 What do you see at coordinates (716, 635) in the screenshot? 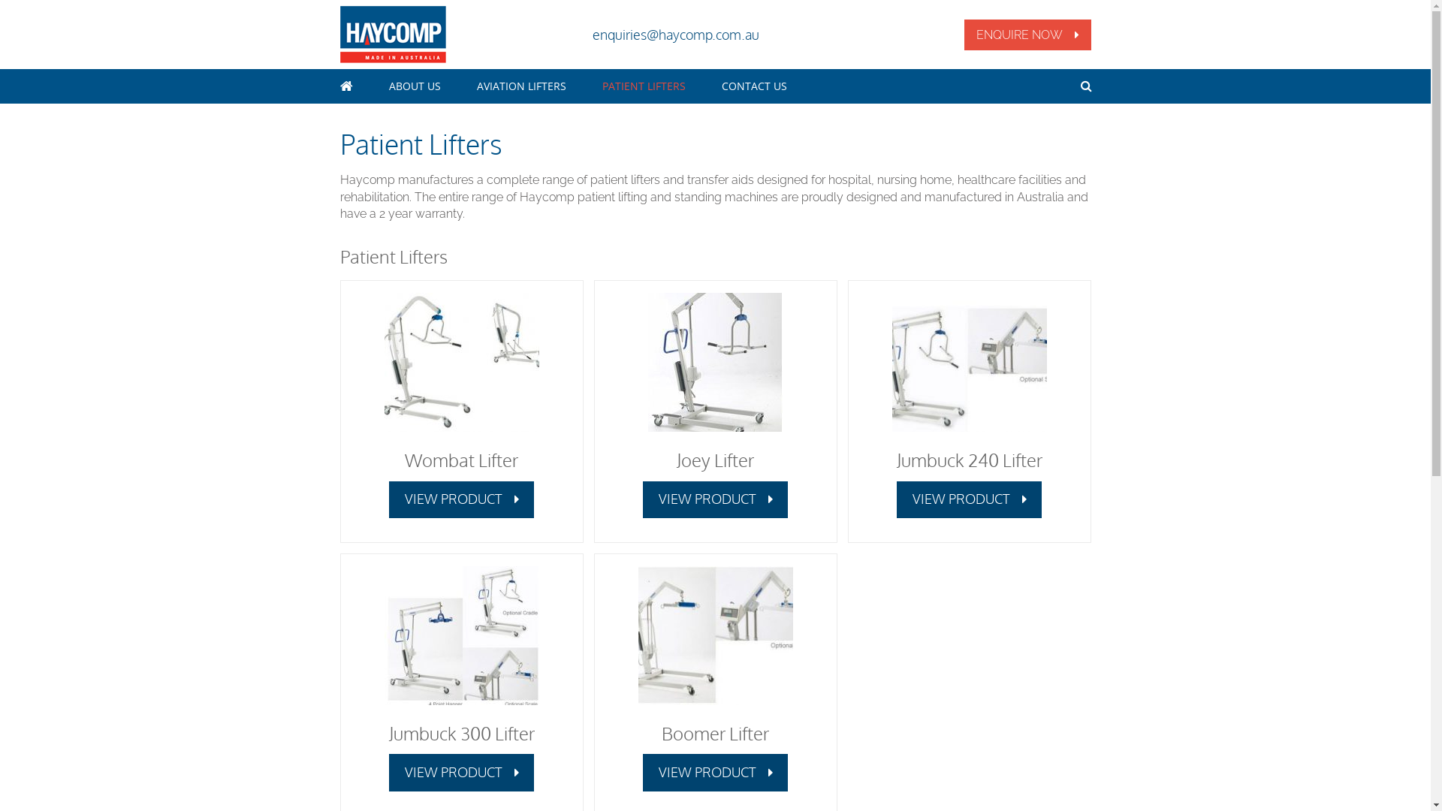
I see `Boomer Lifter` at bounding box center [716, 635].